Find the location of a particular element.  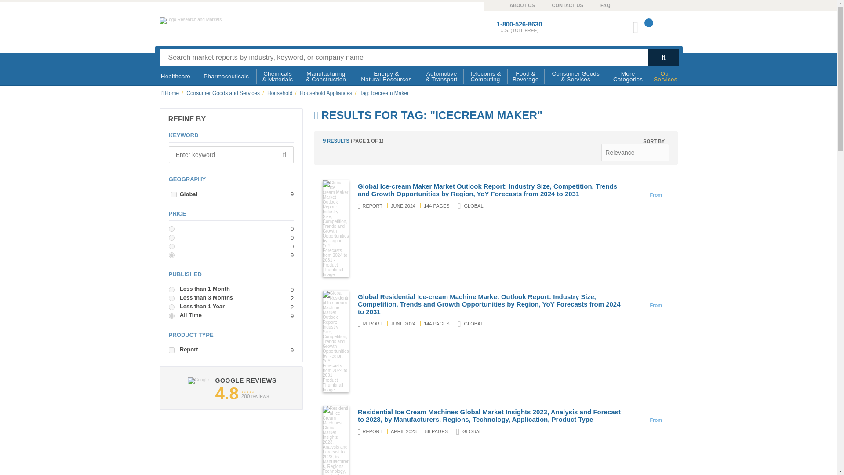

594 is located at coordinates (174, 194).